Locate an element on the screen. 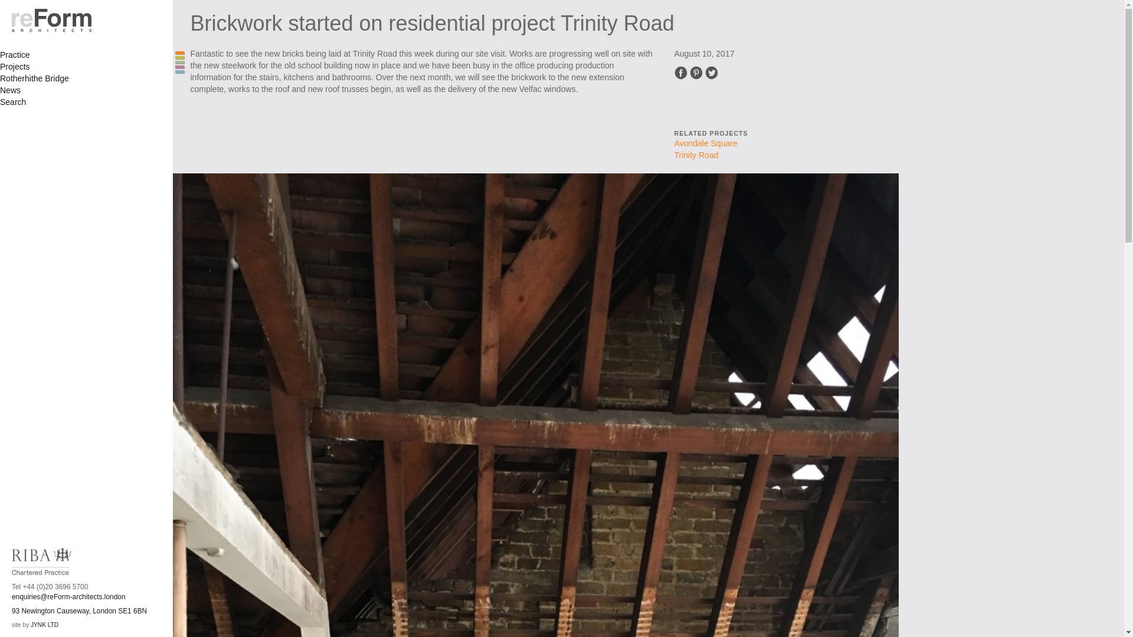 The height and width of the screenshot is (637, 1133). reForm Architects, London is located at coordinates (59, 21).